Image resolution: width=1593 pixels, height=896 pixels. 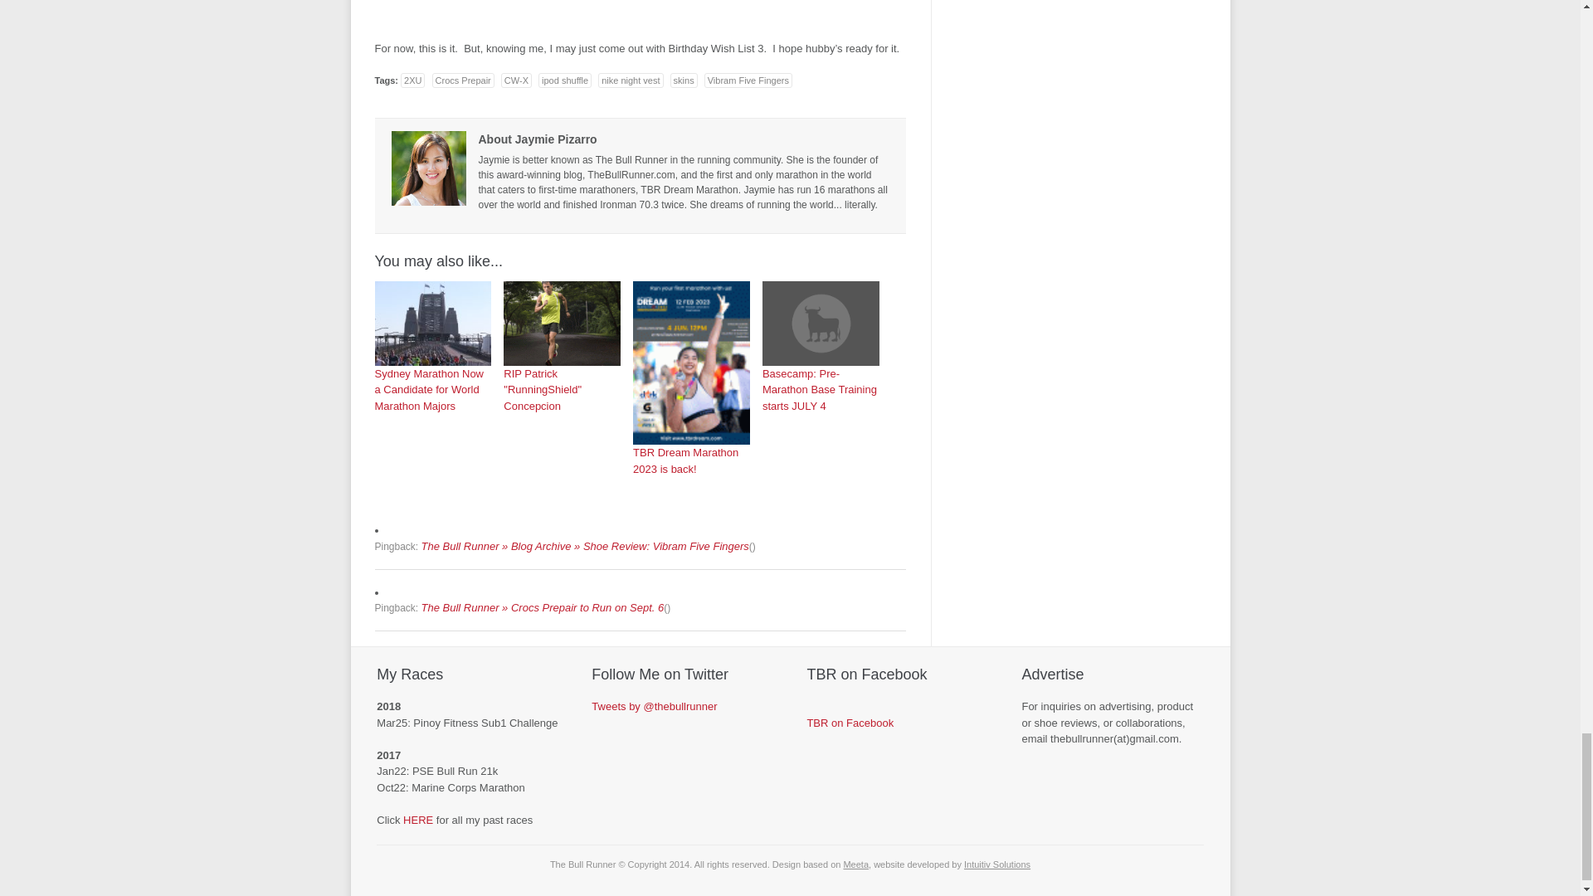 I want to click on Crocs Prepair, so click(x=463, y=80).